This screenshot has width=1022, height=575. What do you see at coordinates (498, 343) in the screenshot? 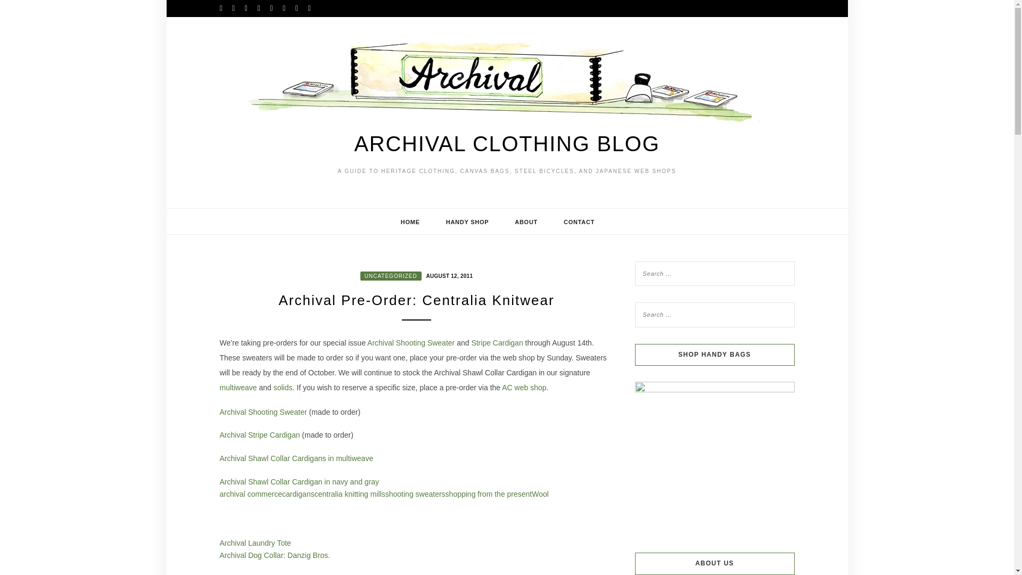
I see `Stripe Cardigan` at bounding box center [498, 343].